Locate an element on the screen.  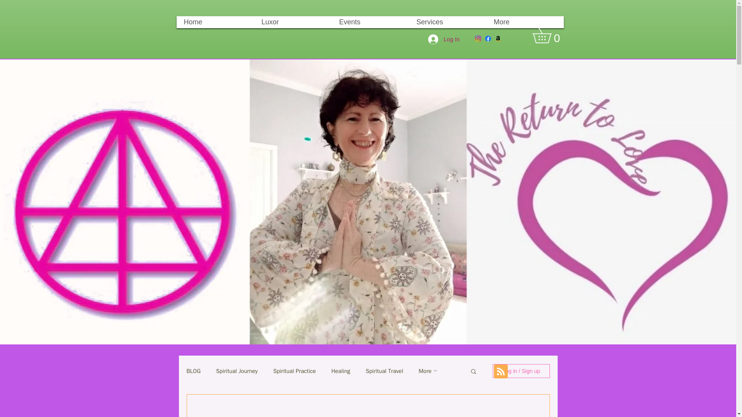
Log In is located at coordinates (444, 39).